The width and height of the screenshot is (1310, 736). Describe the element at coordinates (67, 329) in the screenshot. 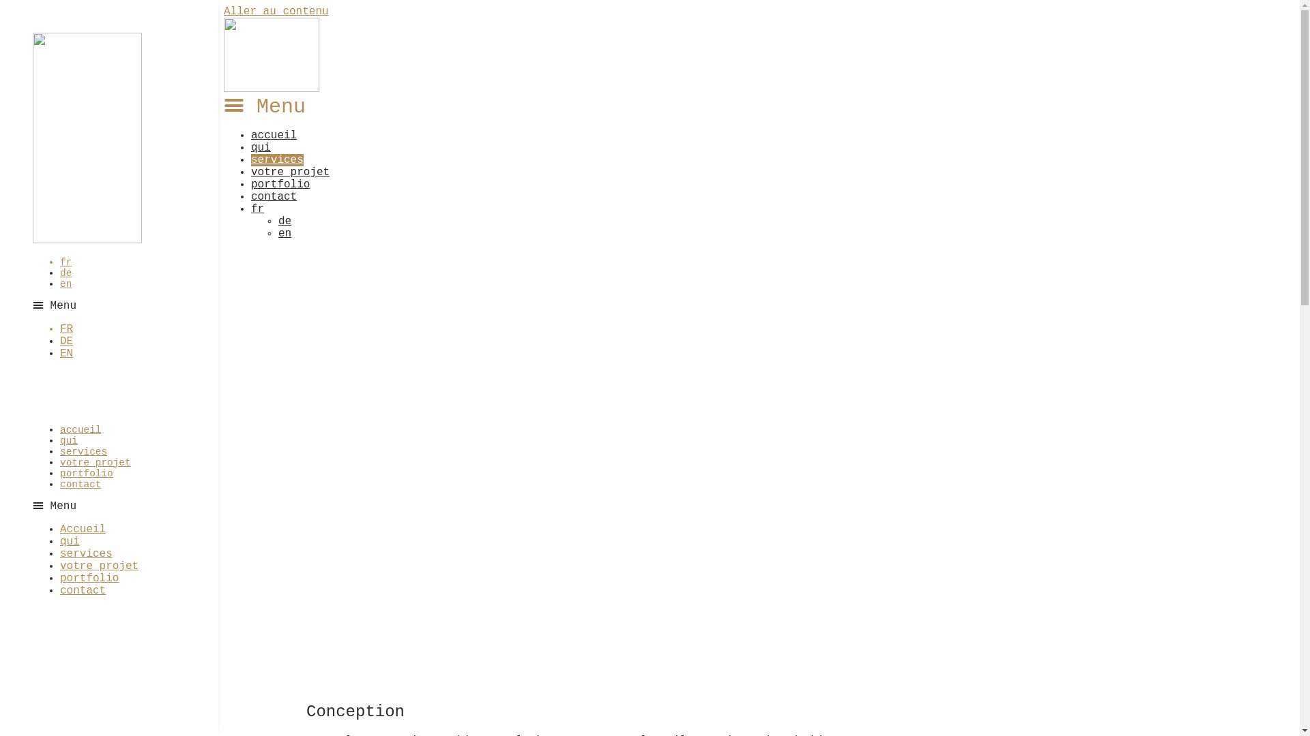

I see `FR` at that location.